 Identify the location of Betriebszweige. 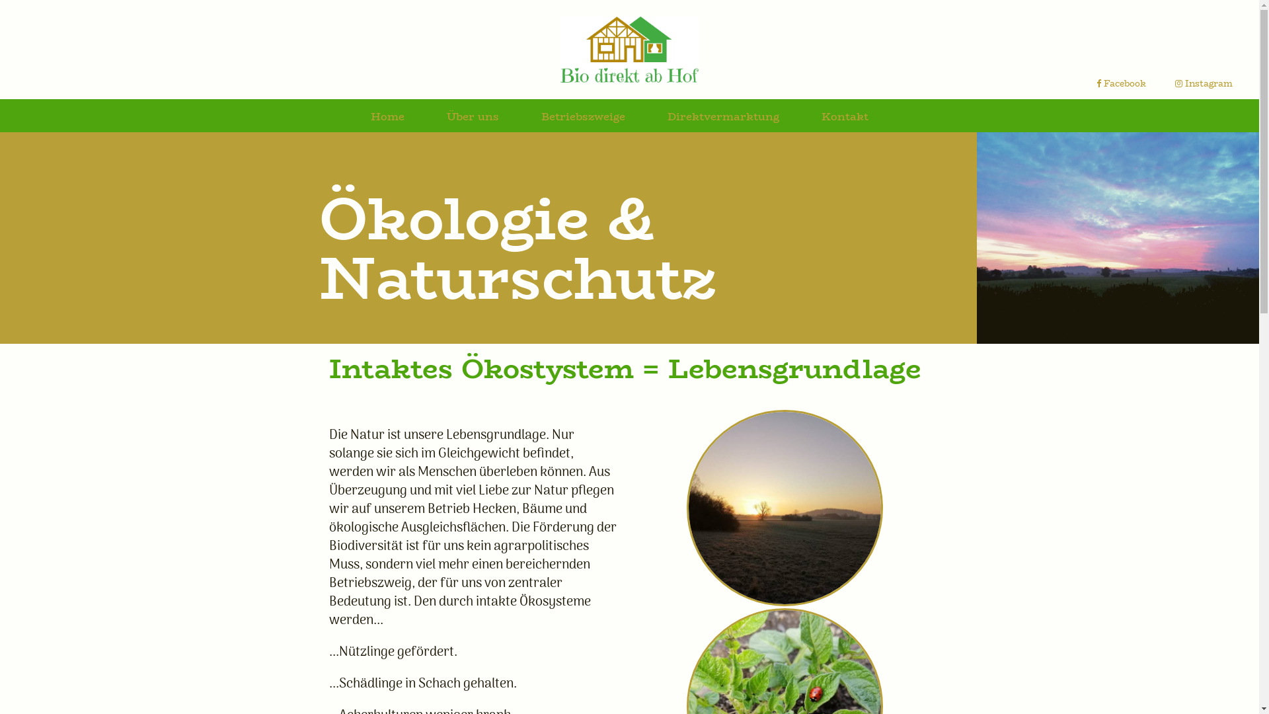
(583, 120).